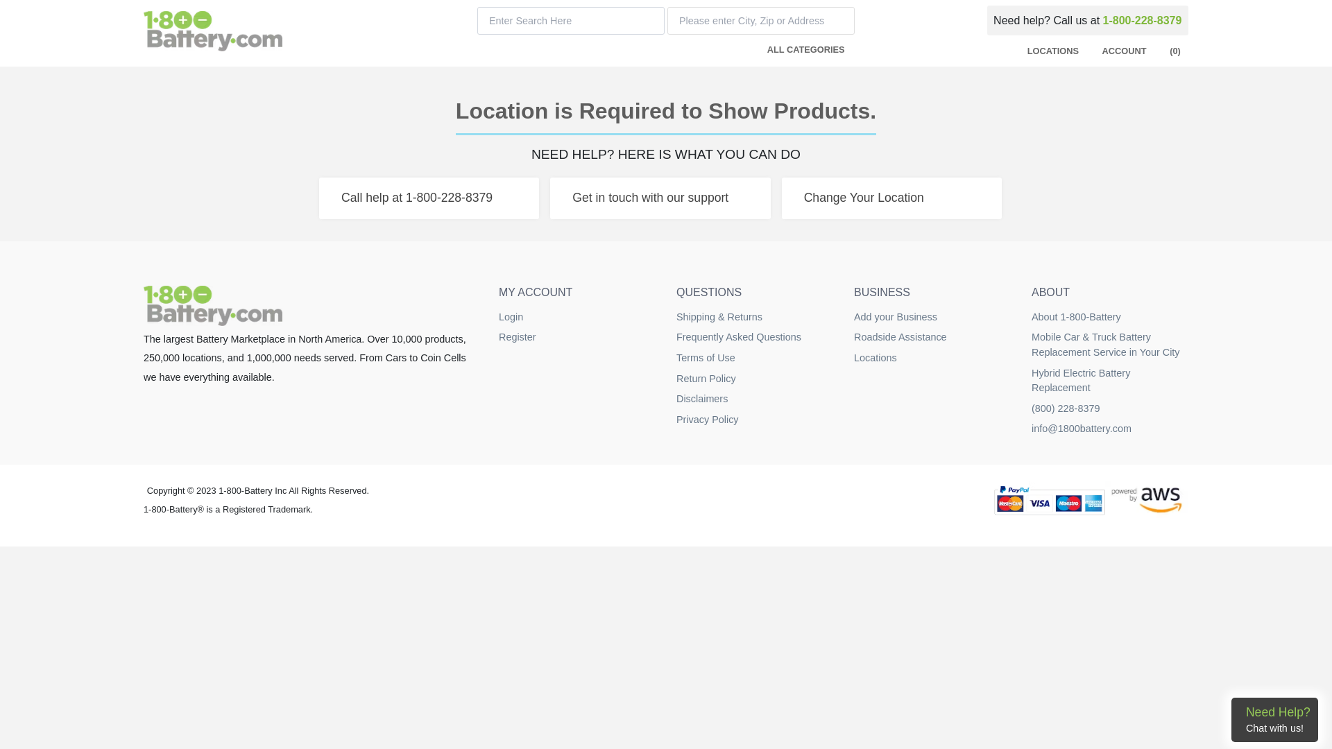 Image resolution: width=1332 pixels, height=749 pixels. I want to click on Add your Business, so click(896, 317).